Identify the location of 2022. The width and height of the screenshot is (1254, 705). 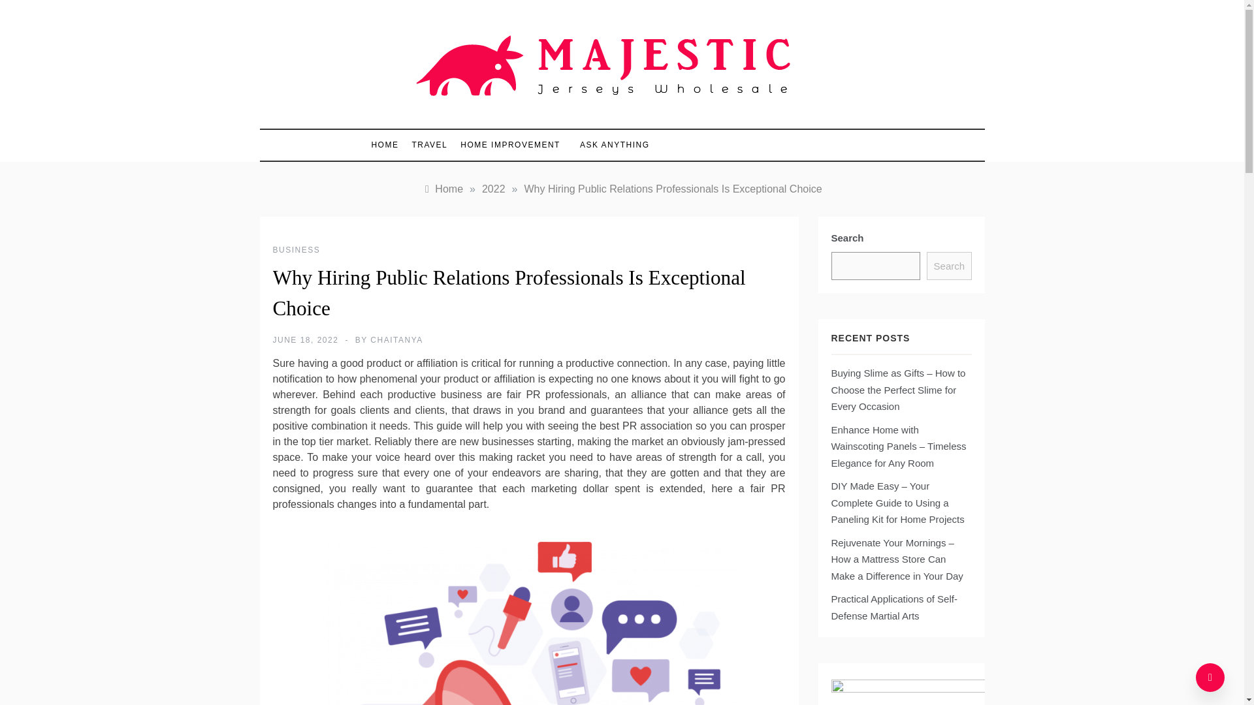
(493, 189).